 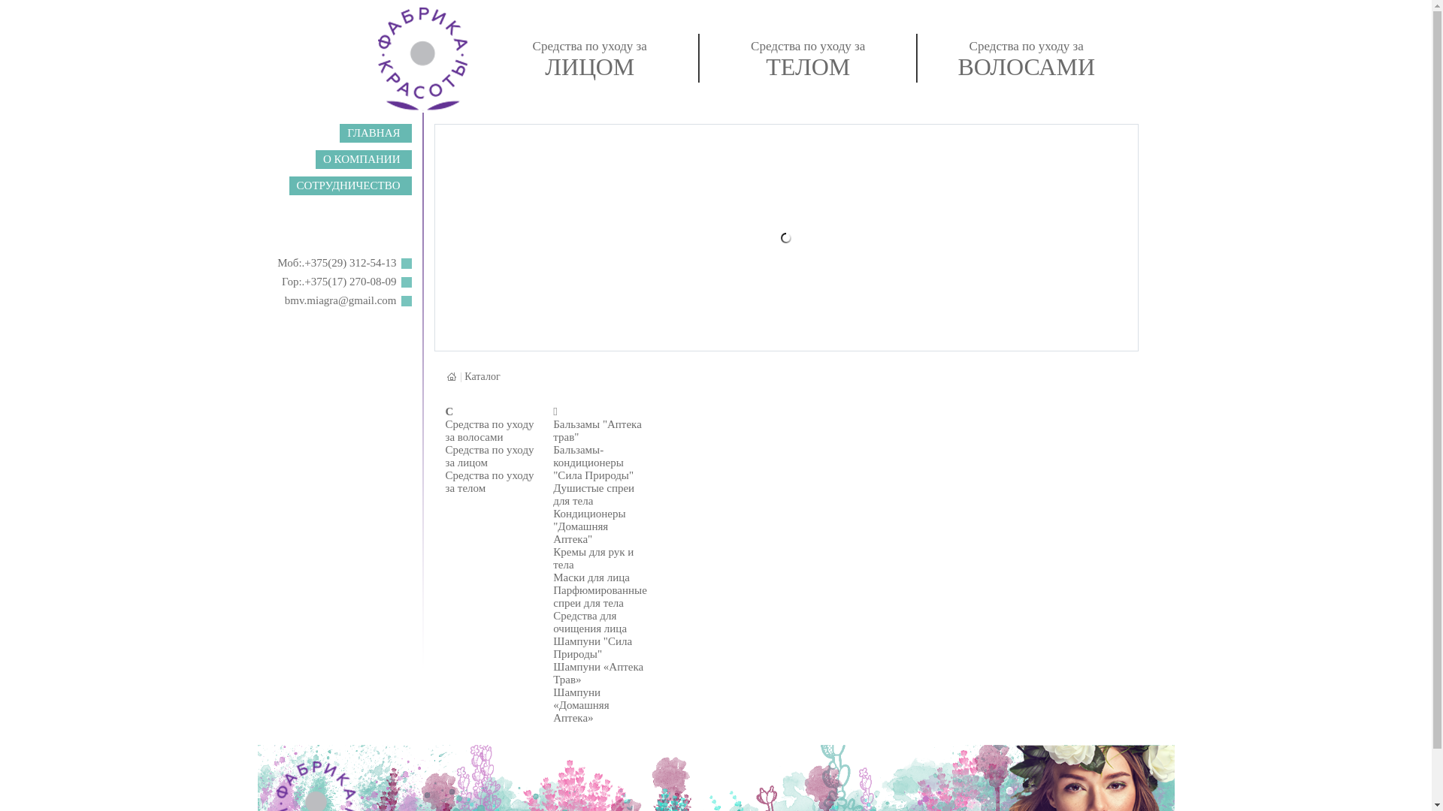 What do you see at coordinates (341, 300) in the screenshot?
I see `bmv.miagra@gmail.com` at bounding box center [341, 300].